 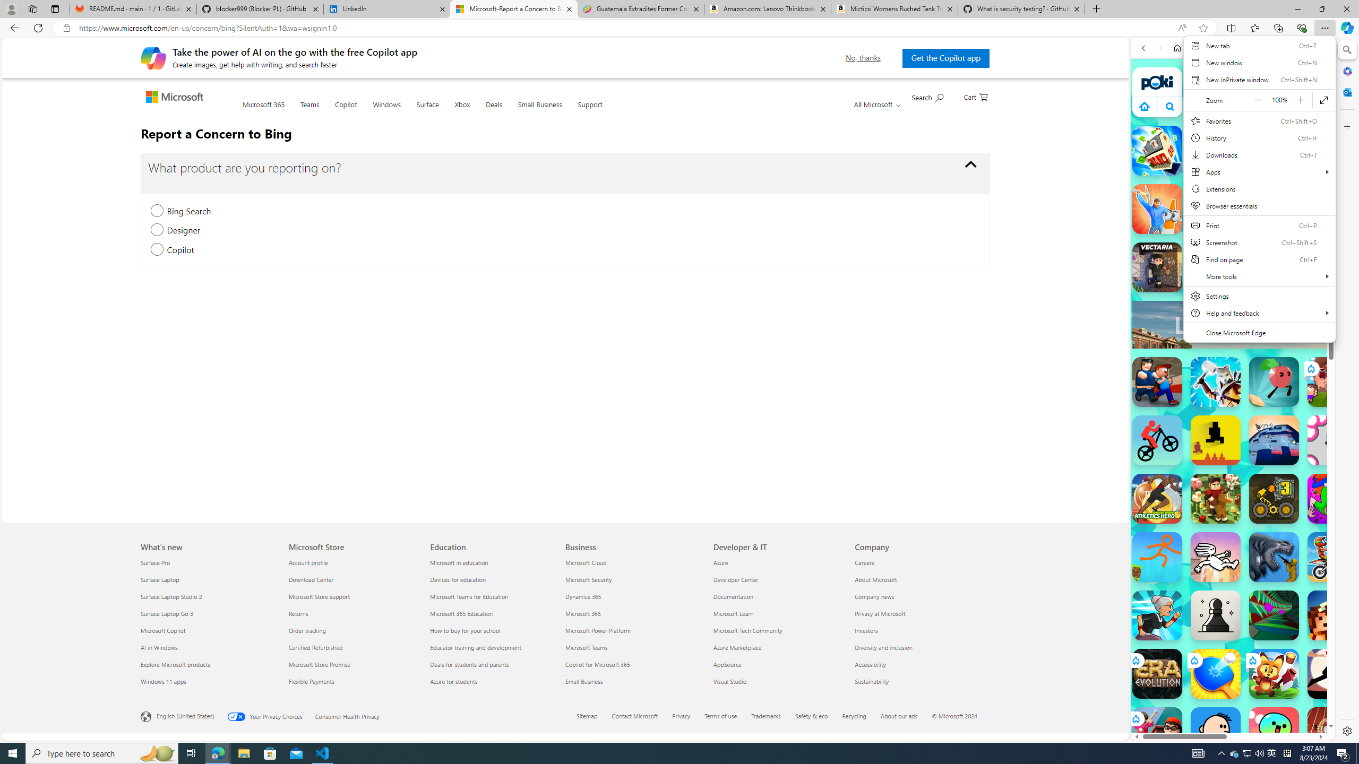 I want to click on Advertisement, so click(x=1326, y=325).